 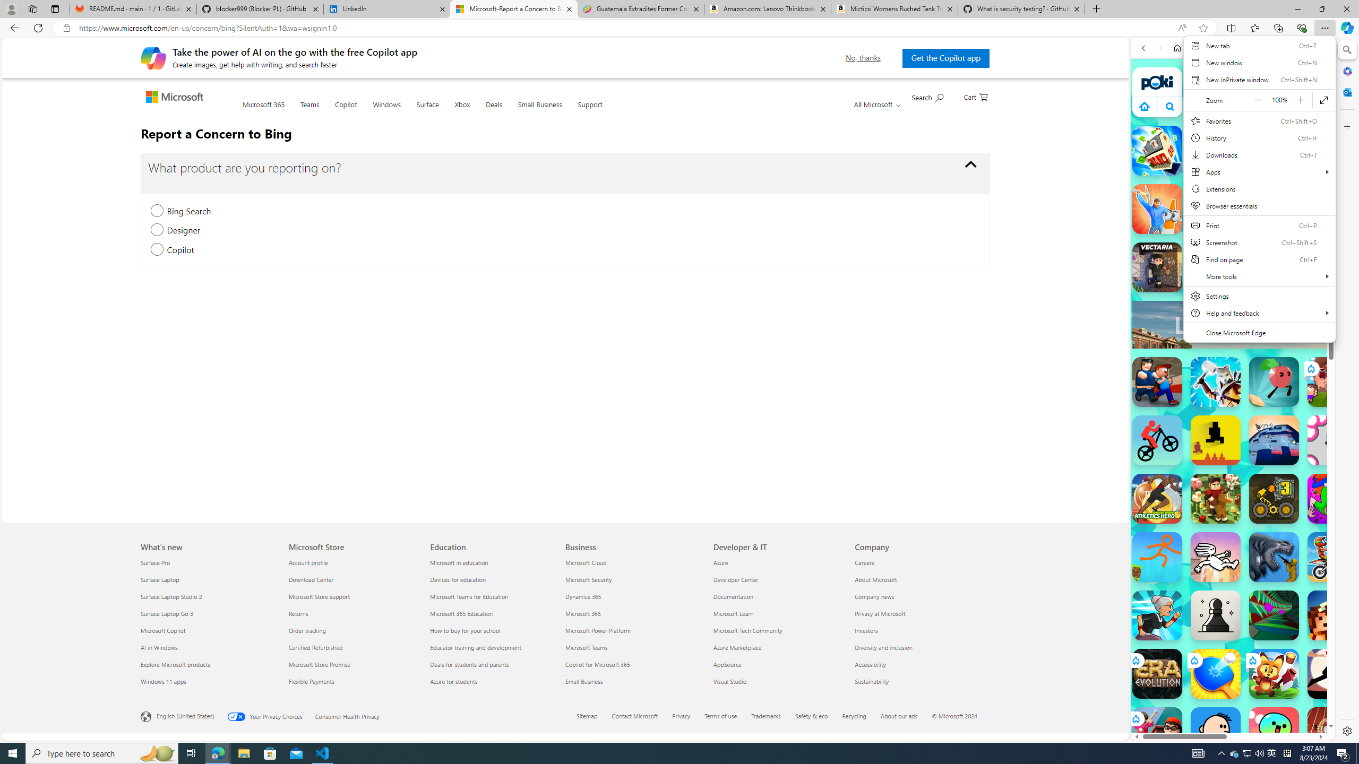 I want to click on Advertisement, so click(x=1326, y=325).